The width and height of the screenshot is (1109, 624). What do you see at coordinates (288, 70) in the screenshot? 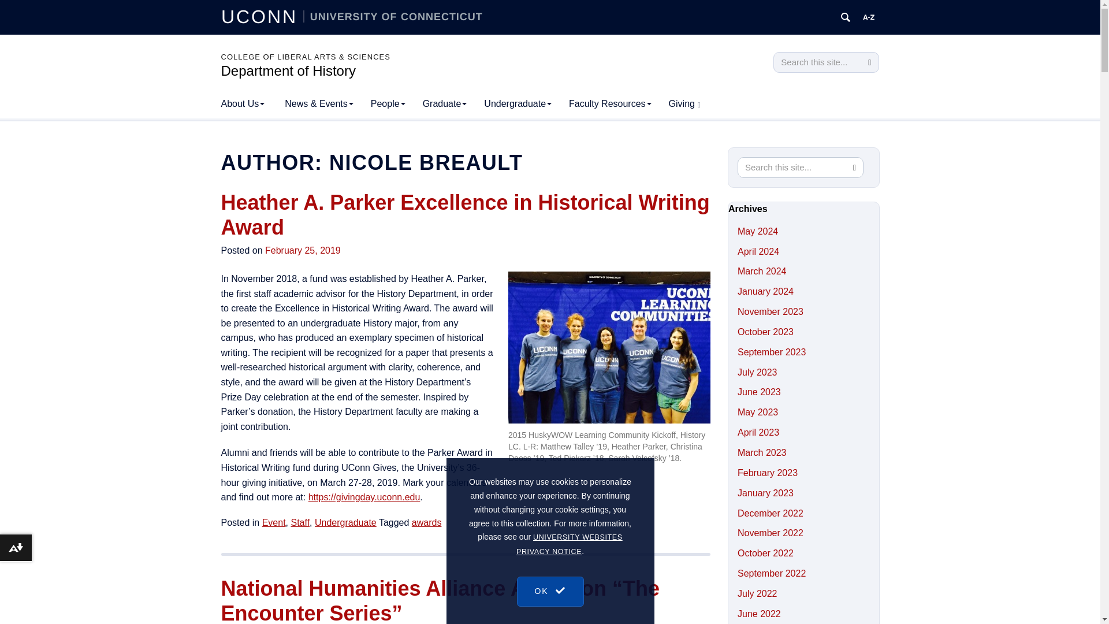
I see `Department of History` at bounding box center [288, 70].